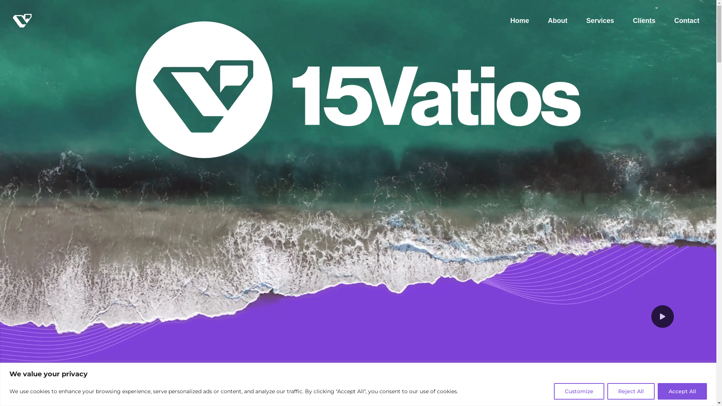 The image size is (722, 406). I want to click on Services, so click(600, 21).